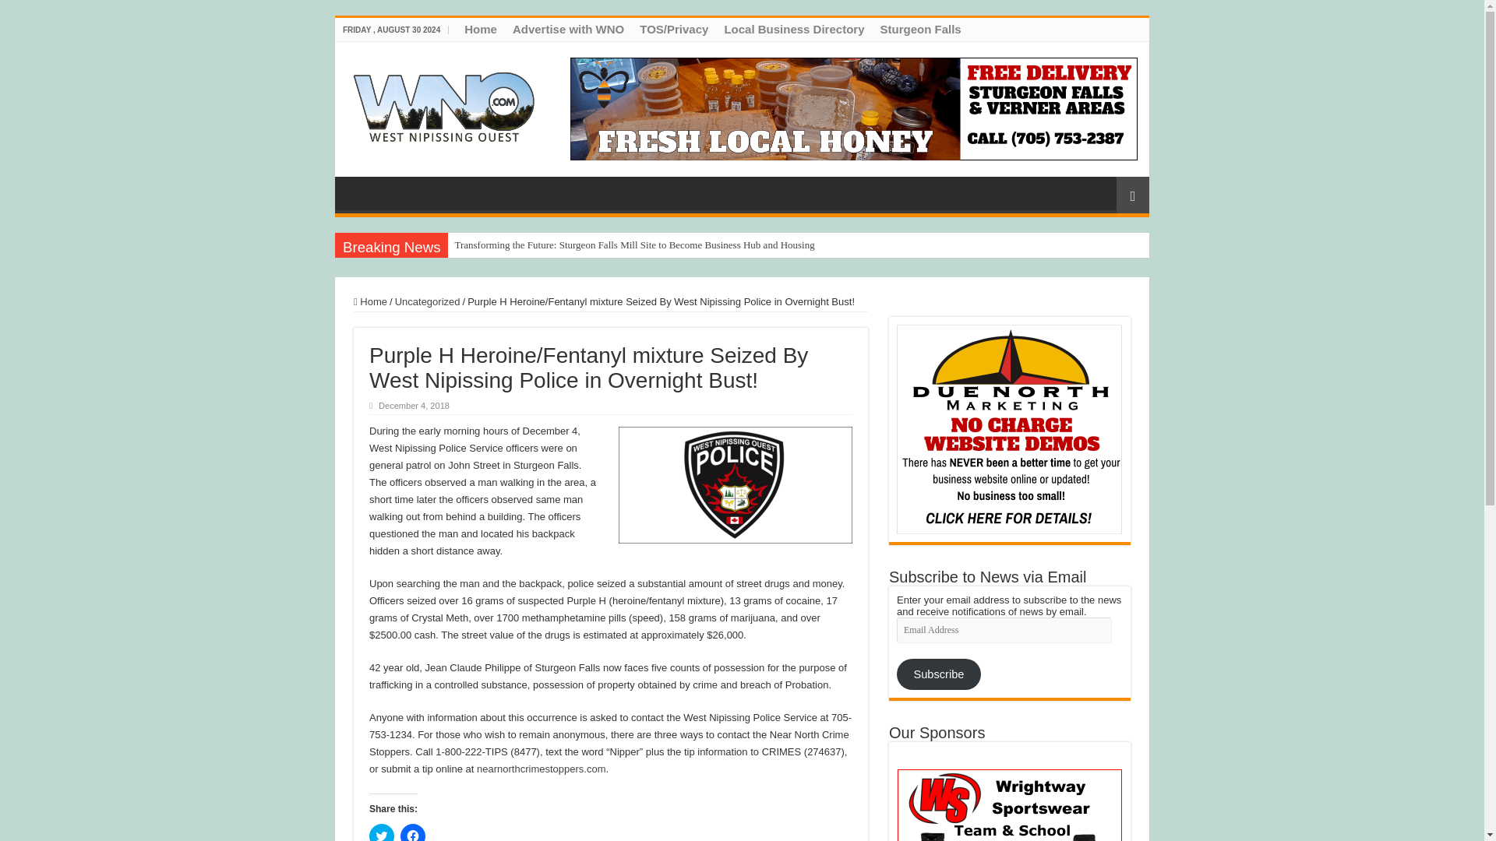 This screenshot has width=1496, height=841. What do you see at coordinates (568, 29) in the screenshot?
I see `Advertise with WNO` at bounding box center [568, 29].